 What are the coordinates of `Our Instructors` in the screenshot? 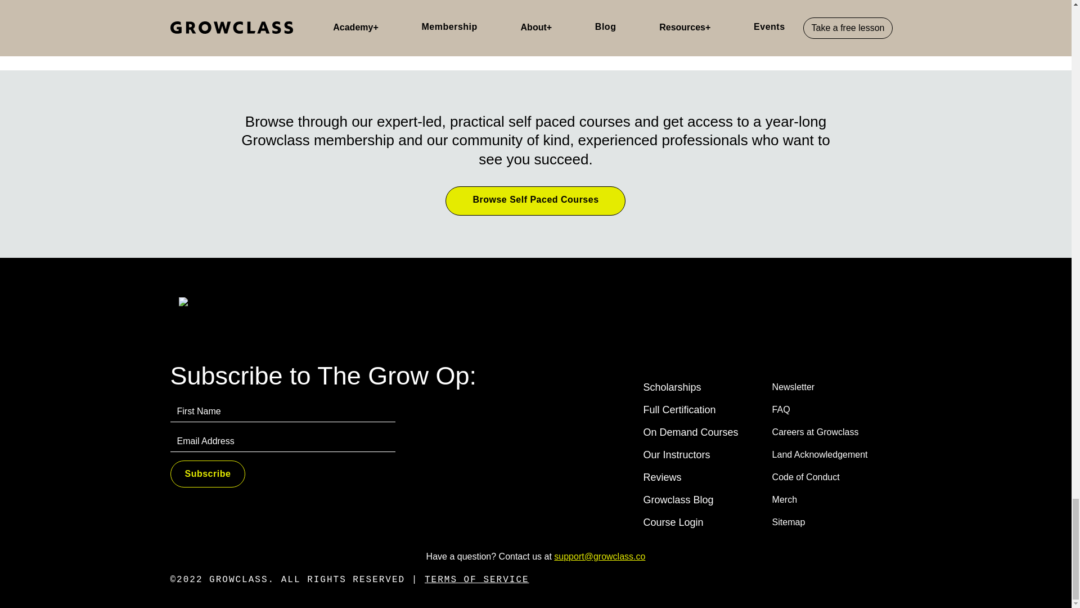 It's located at (691, 455).